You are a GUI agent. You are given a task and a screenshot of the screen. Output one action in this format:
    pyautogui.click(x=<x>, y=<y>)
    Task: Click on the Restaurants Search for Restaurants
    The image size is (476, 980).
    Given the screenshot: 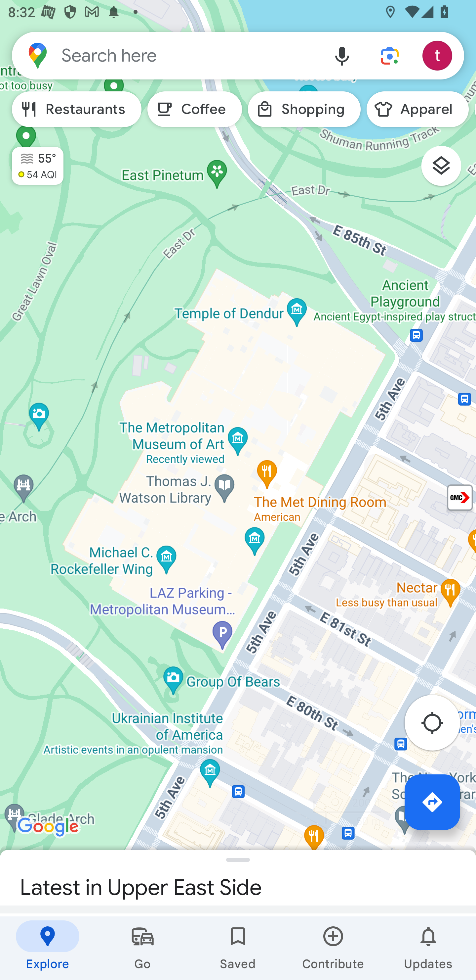 What is the action you would take?
    pyautogui.click(x=77, y=109)
    